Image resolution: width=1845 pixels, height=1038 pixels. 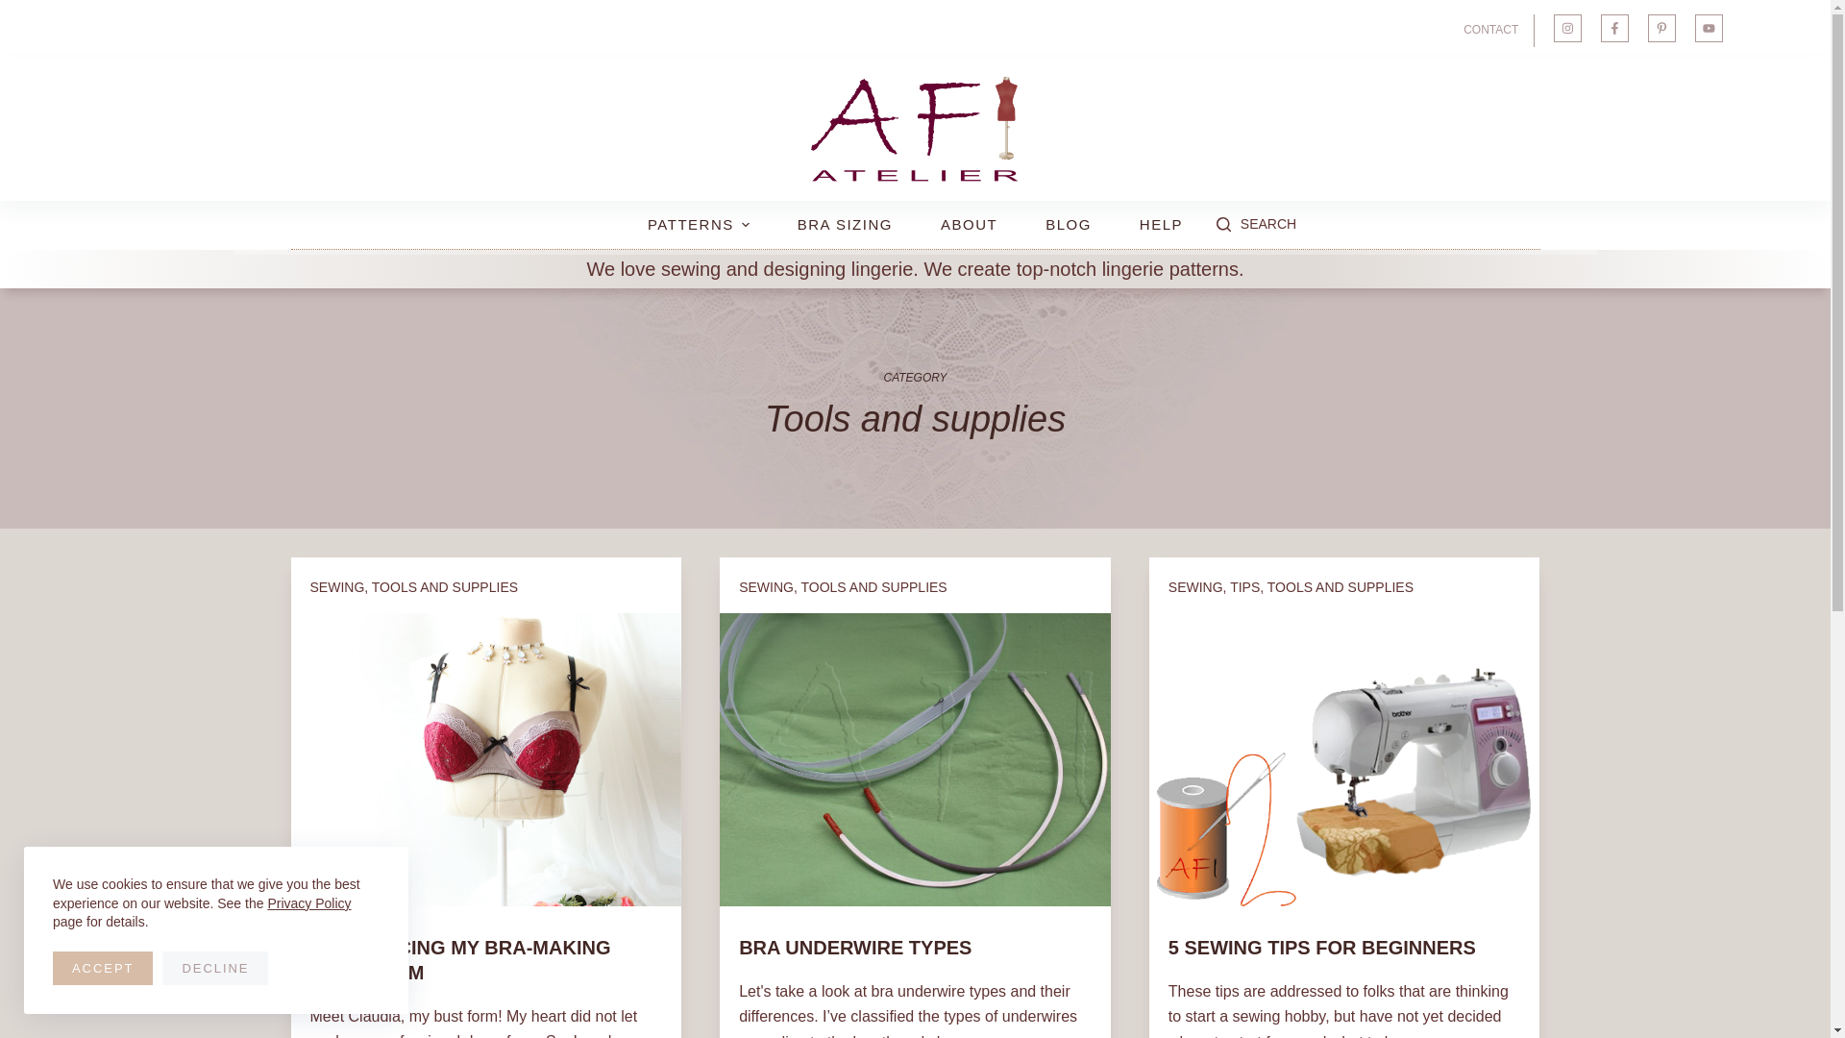 What do you see at coordinates (698, 225) in the screenshot?
I see `PATTERNS` at bounding box center [698, 225].